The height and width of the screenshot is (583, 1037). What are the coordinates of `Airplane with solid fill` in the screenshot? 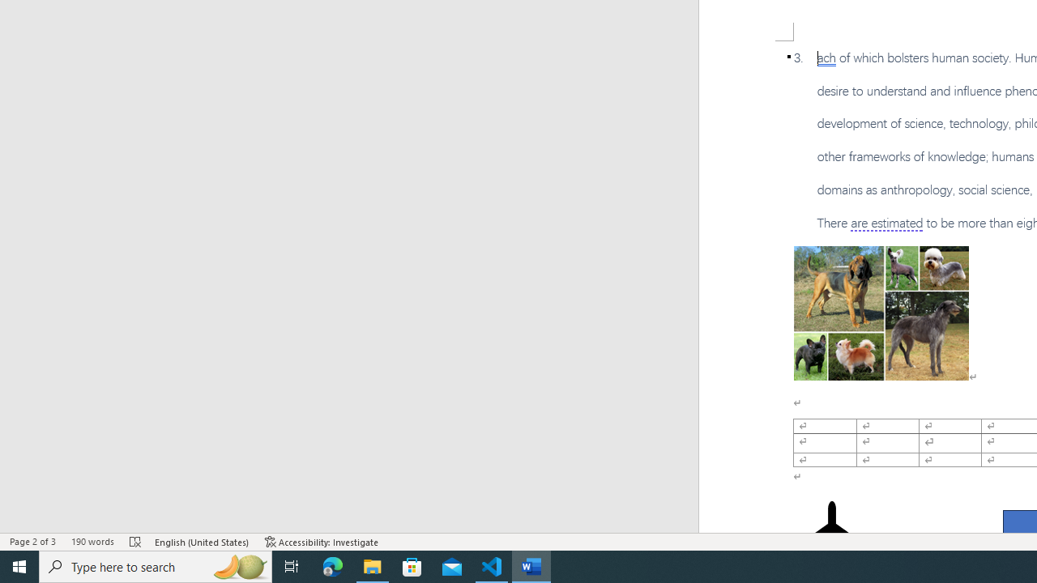 It's located at (831, 533).